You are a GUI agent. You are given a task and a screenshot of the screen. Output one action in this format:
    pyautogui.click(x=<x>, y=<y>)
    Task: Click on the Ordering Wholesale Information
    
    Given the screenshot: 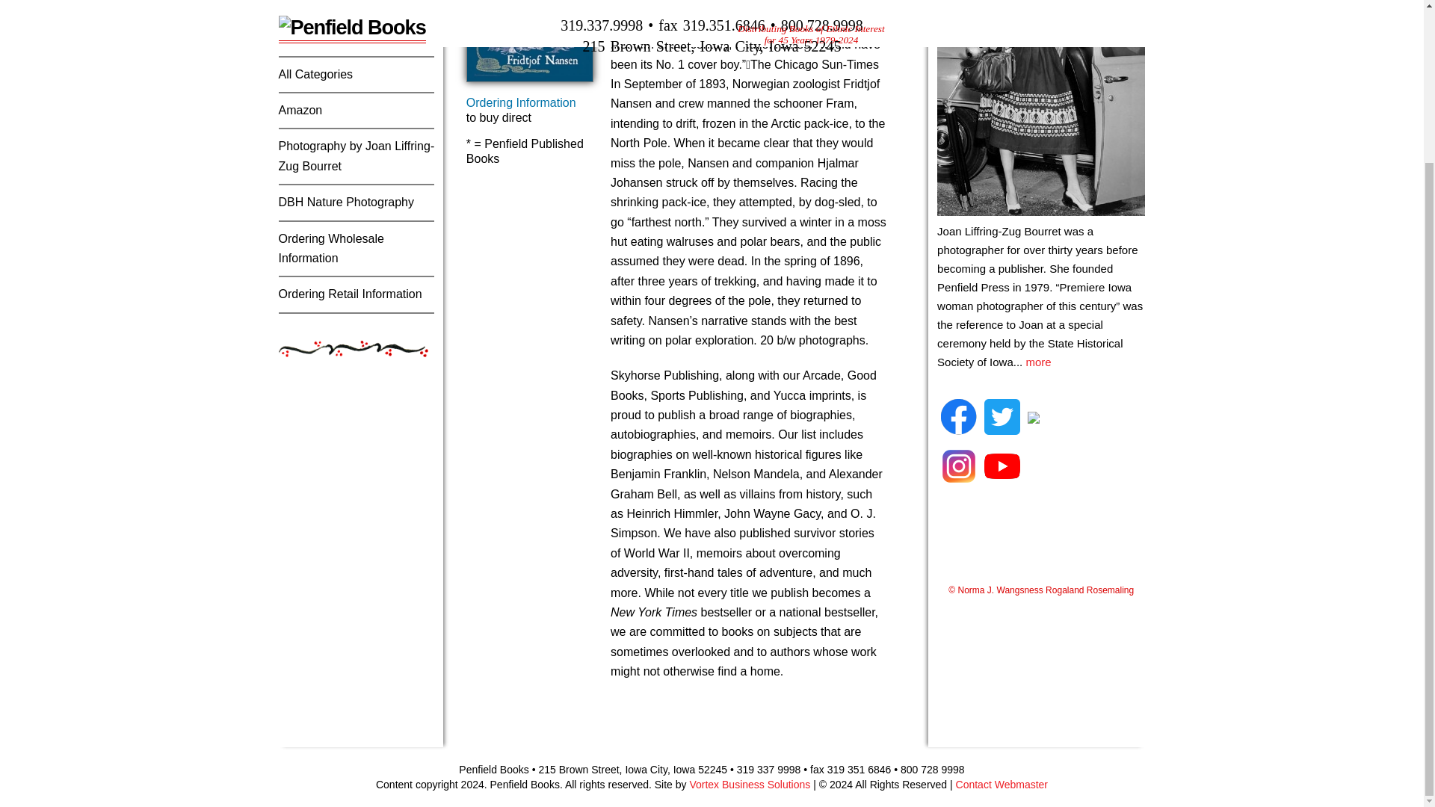 What is the action you would take?
    pyautogui.click(x=330, y=248)
    